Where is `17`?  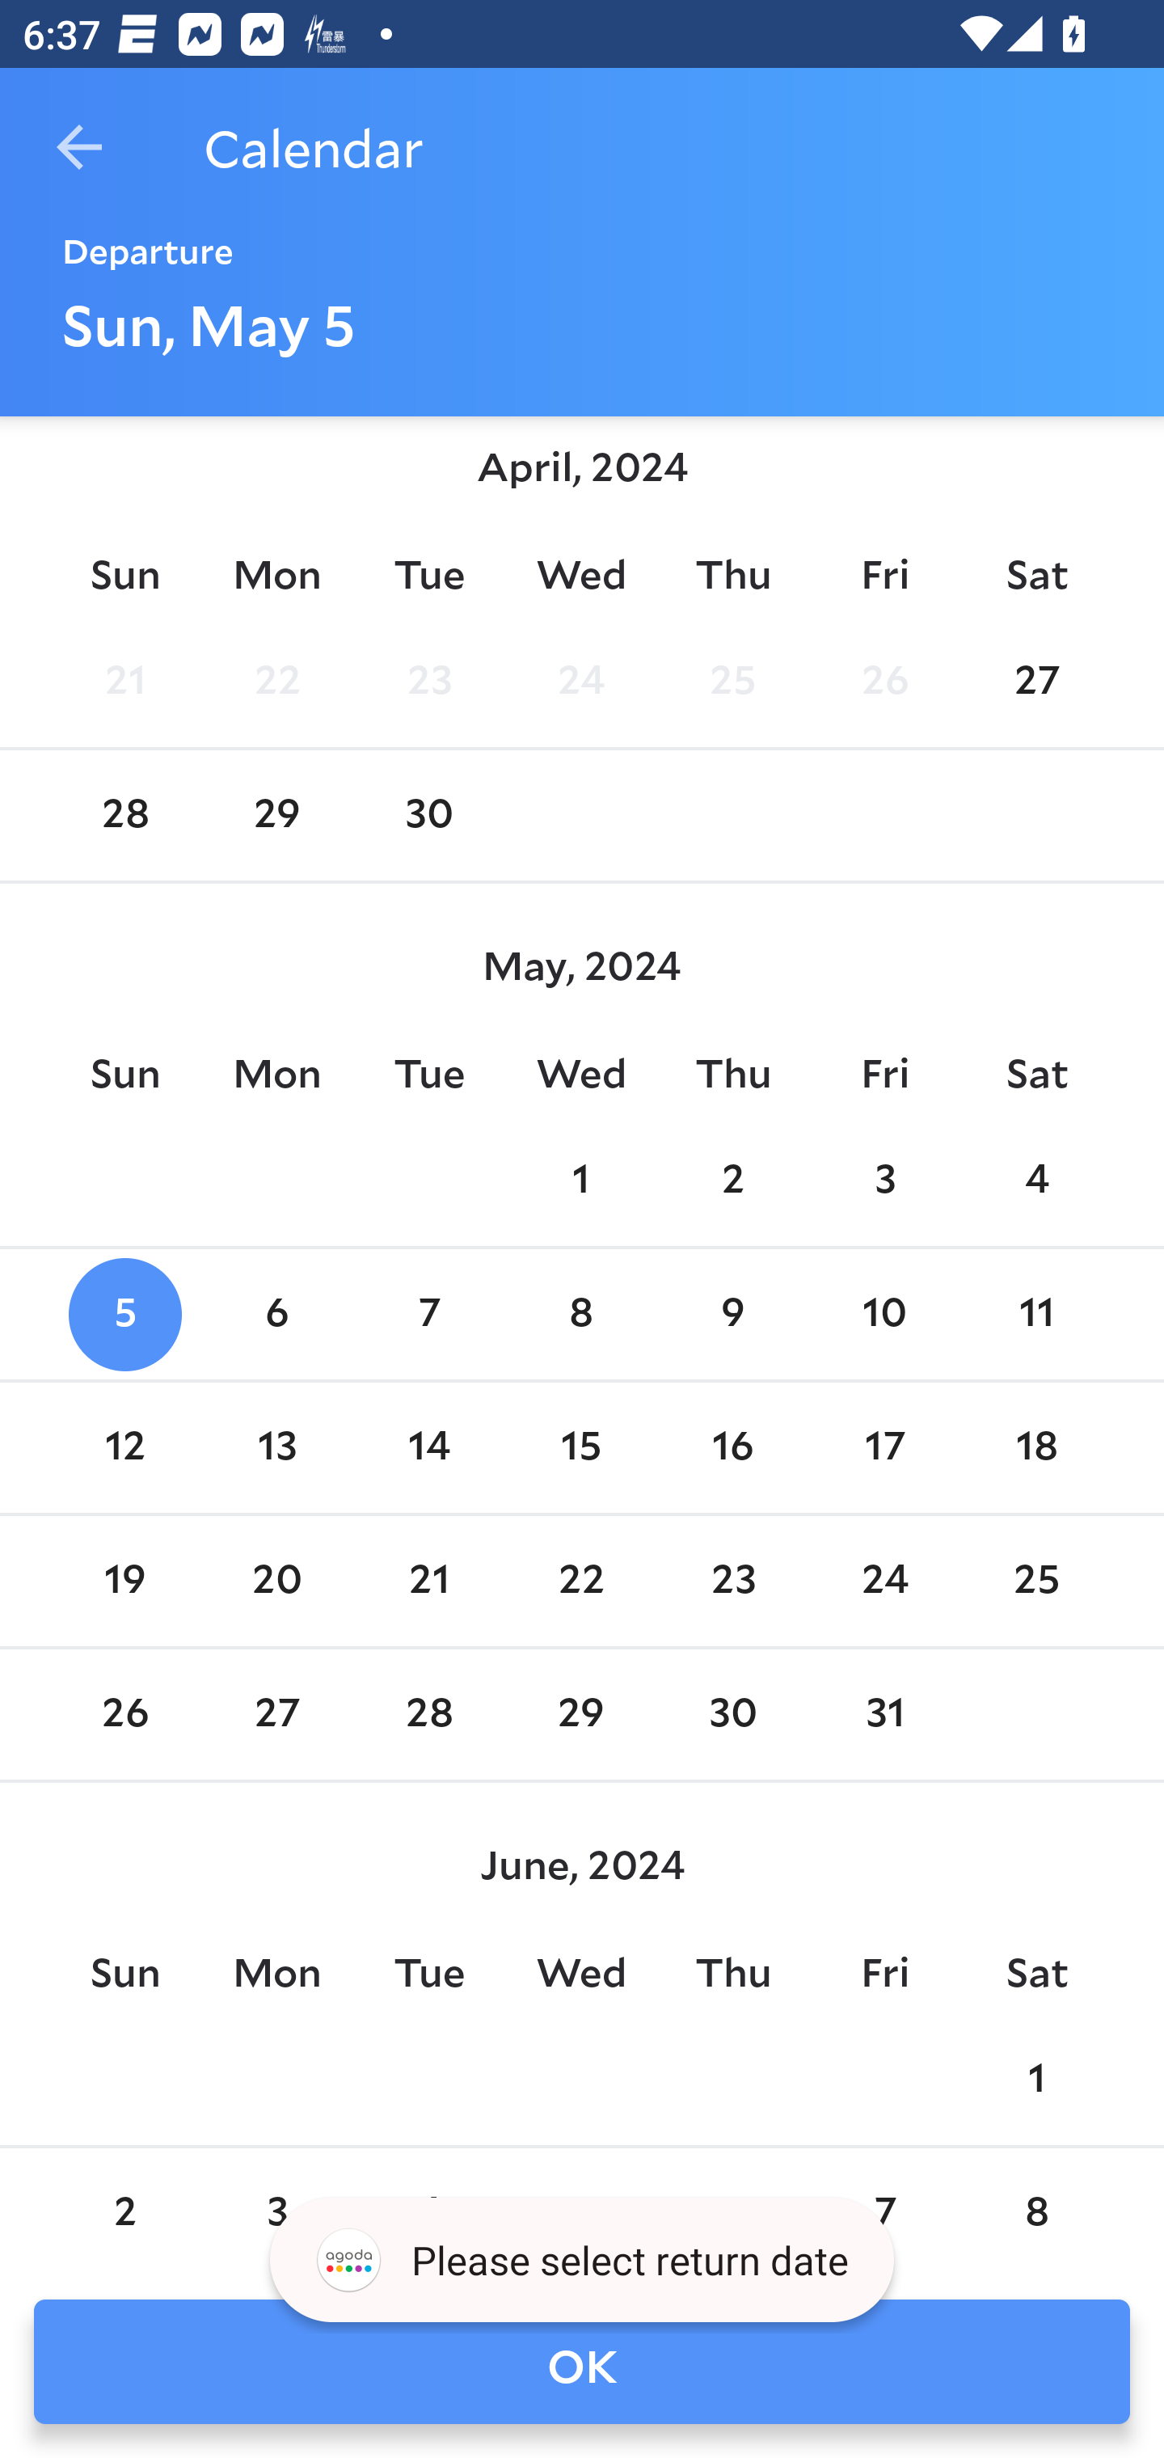 17 is located at coordinates (884, 1447).